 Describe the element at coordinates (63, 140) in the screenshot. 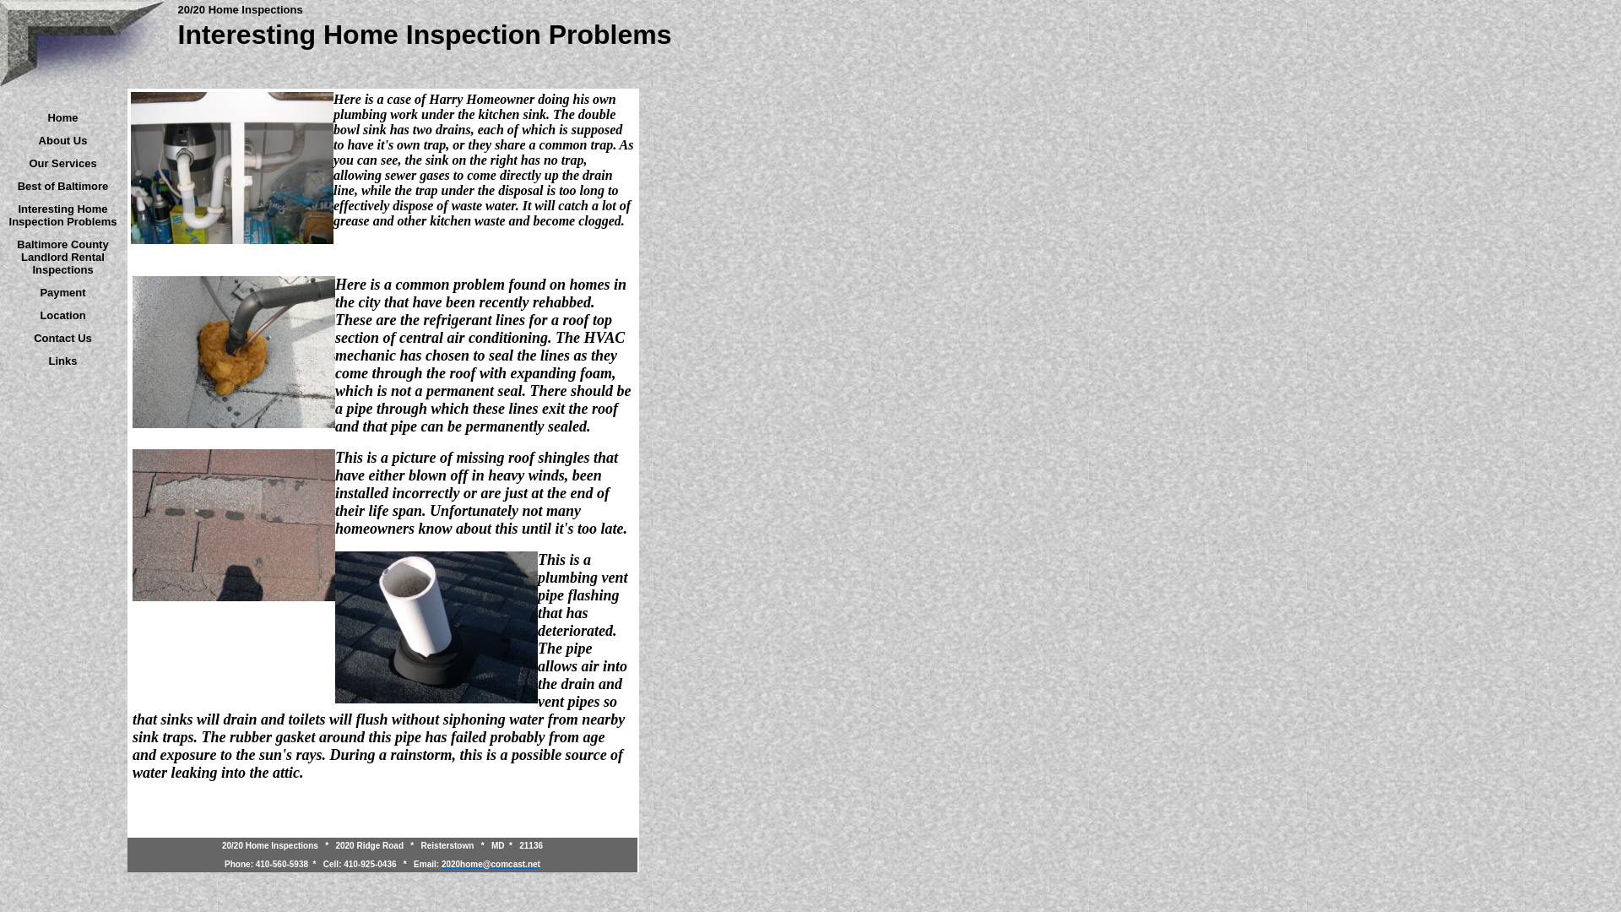

I see `About Us` at that location.